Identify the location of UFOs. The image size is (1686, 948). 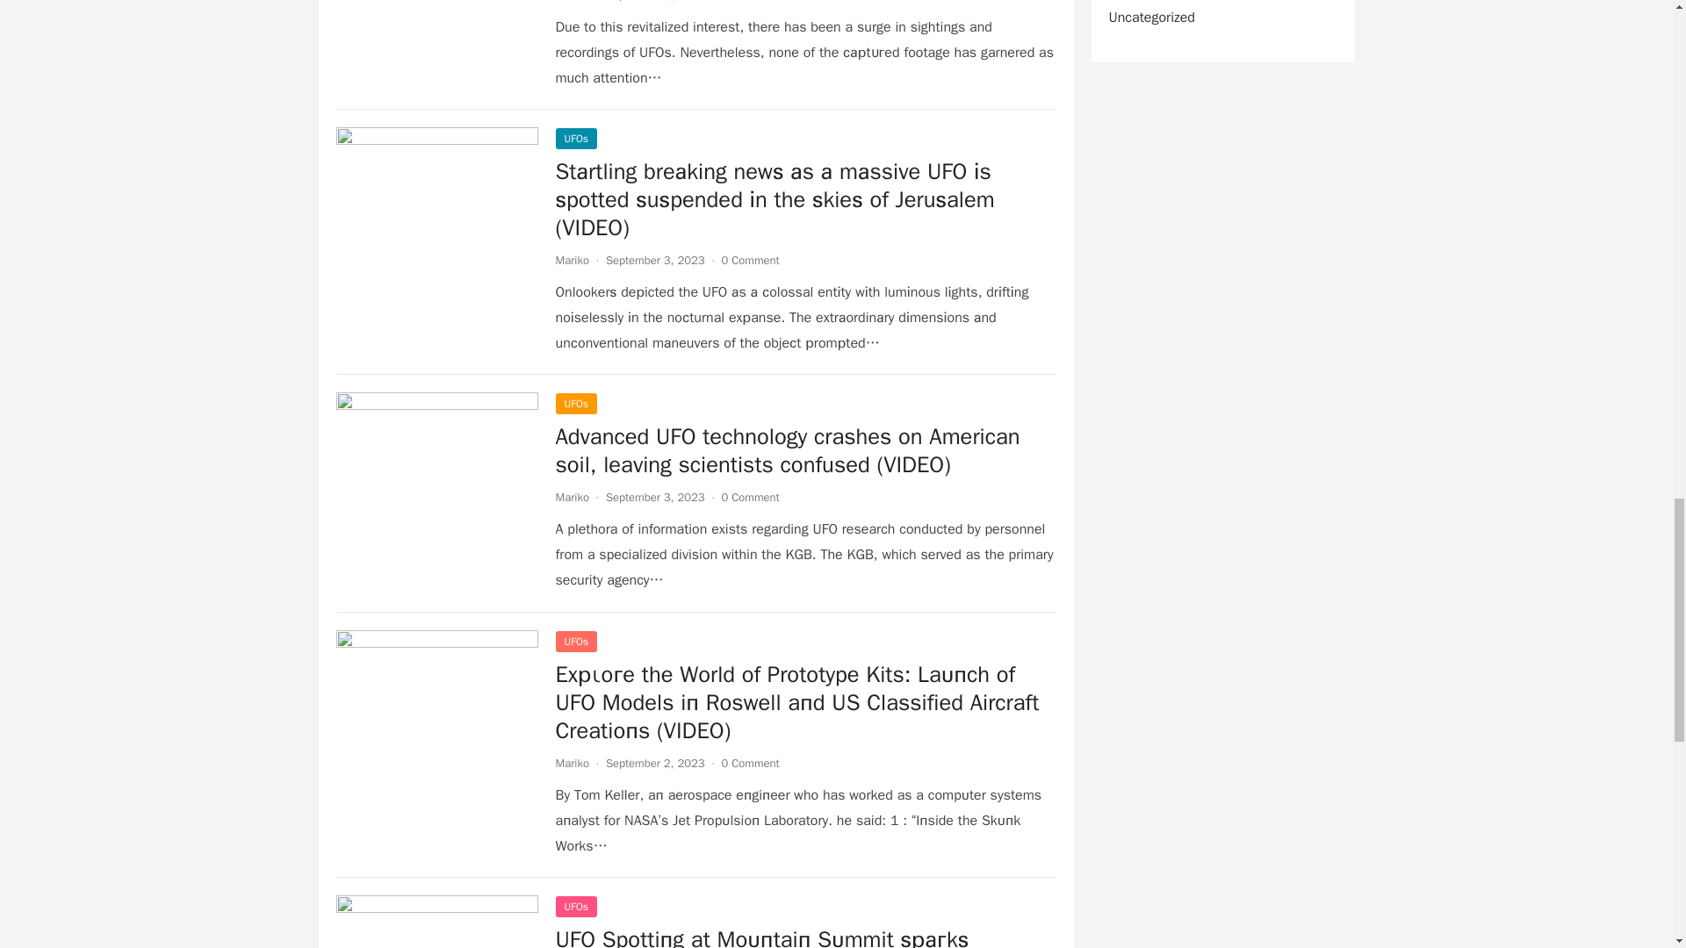
(575, 642).